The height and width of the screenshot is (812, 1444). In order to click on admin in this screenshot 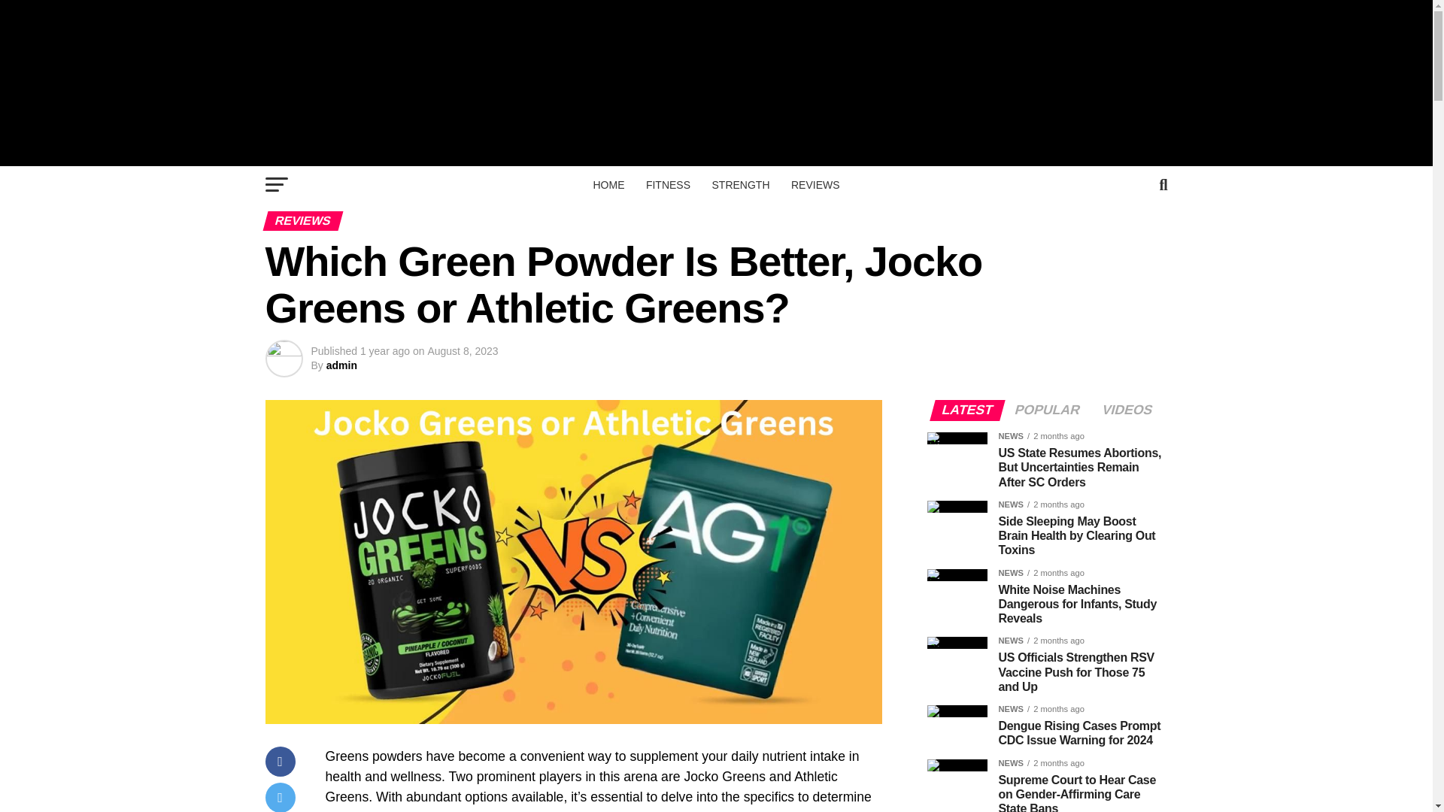, I will do `click(341, 365)`.